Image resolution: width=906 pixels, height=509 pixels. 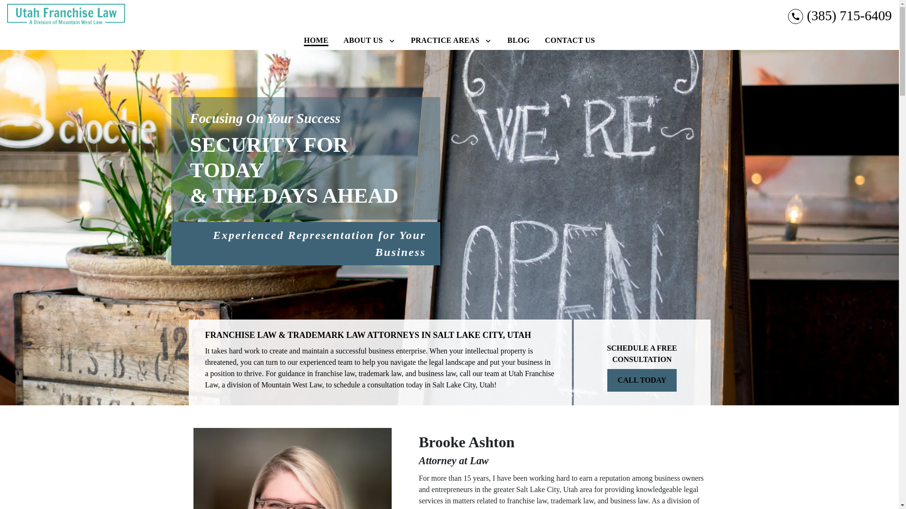 I want to click on CONTACT US, so click(x=570, y=40).